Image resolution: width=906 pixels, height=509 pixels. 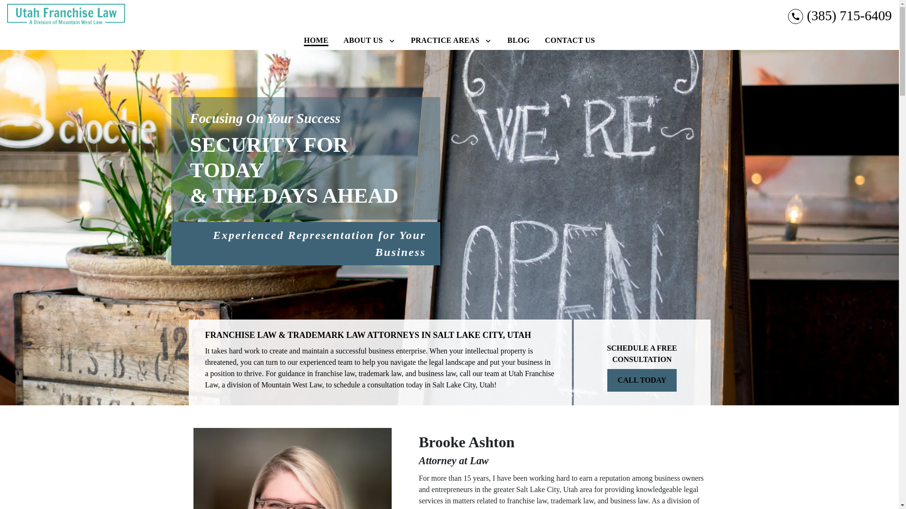 I want to click on CONTACT US, so click(x=570, y=40).